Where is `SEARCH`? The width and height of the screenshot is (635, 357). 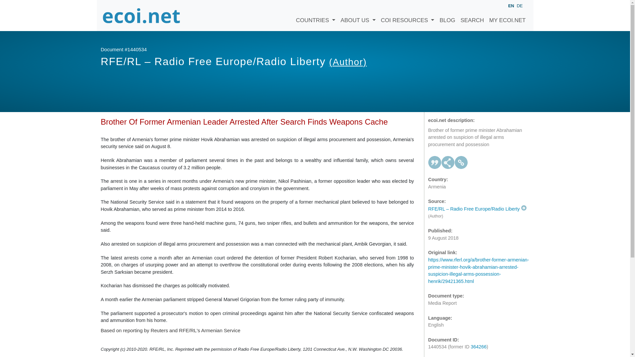
SEARCH is located at coordinates (472, 15).